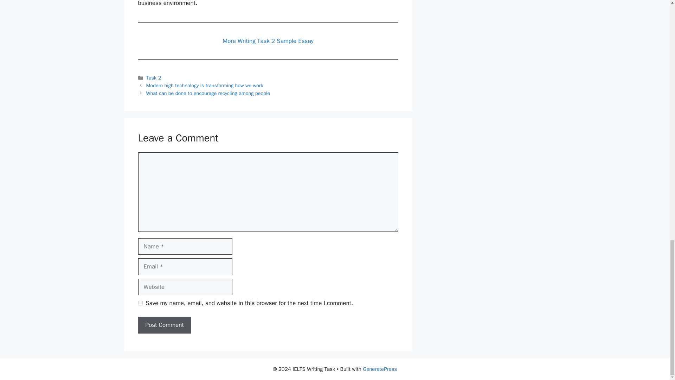 The width and height of the screenshot is (675, 380). Describe the element at coordinates (205, 85) in the screenshot. I see `Modern high technology is transforming how we work` at that location.